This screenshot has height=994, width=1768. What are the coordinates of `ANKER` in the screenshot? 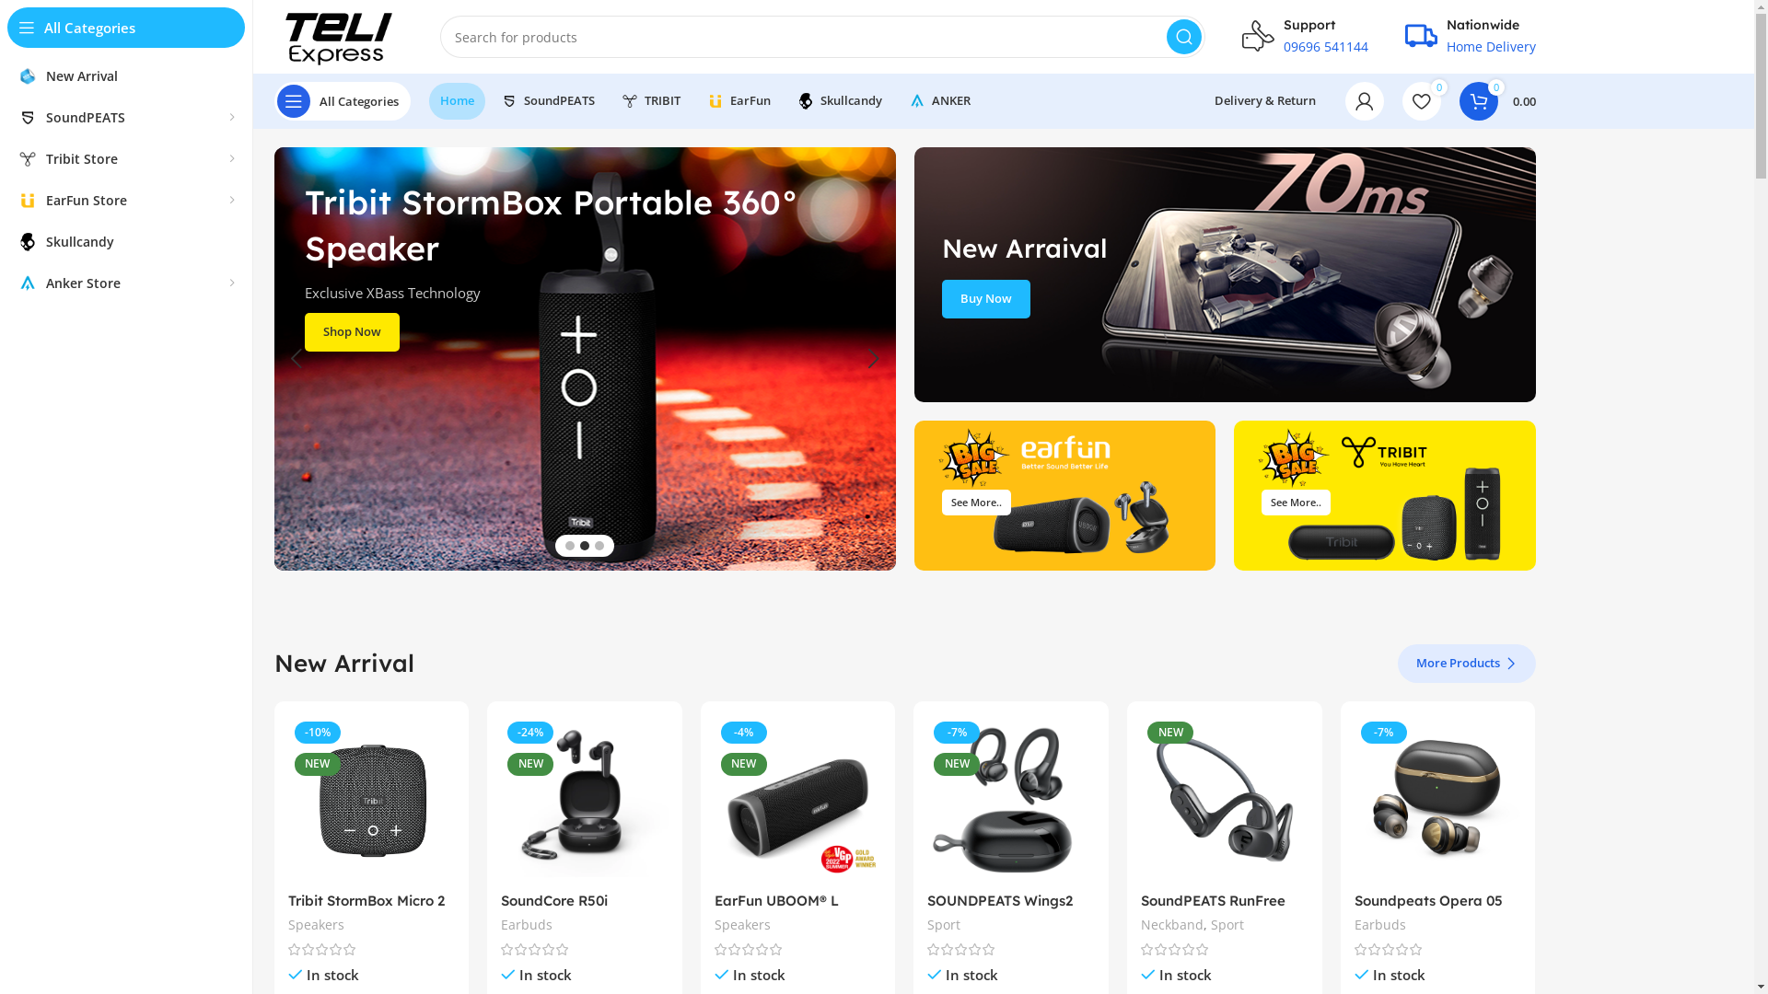 It's located at (939, 101).